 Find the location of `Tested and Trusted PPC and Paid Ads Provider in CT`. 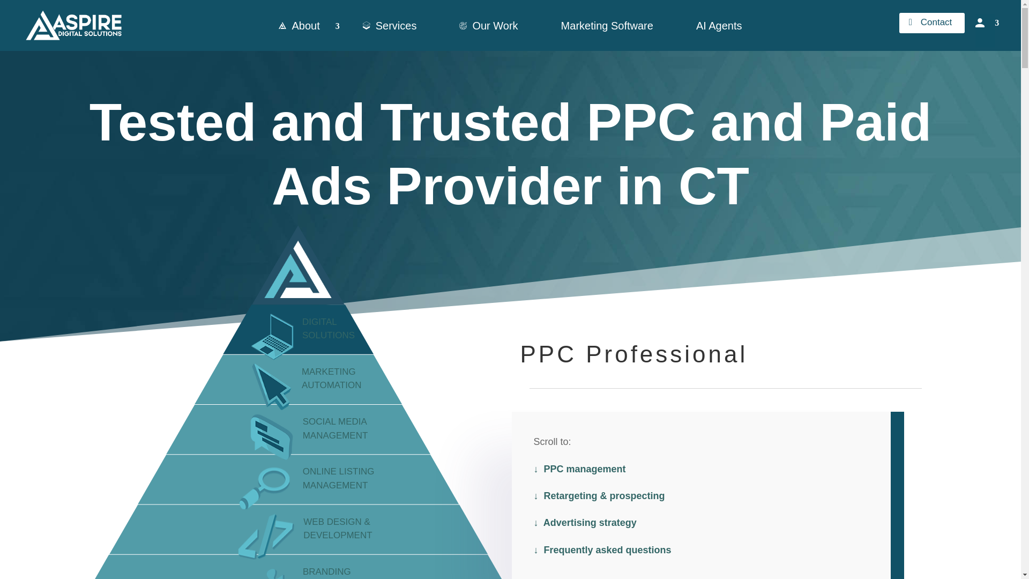

Tested and Trusted PPC and Paid Ads Provider in CT is located at coordinates (296, 263).